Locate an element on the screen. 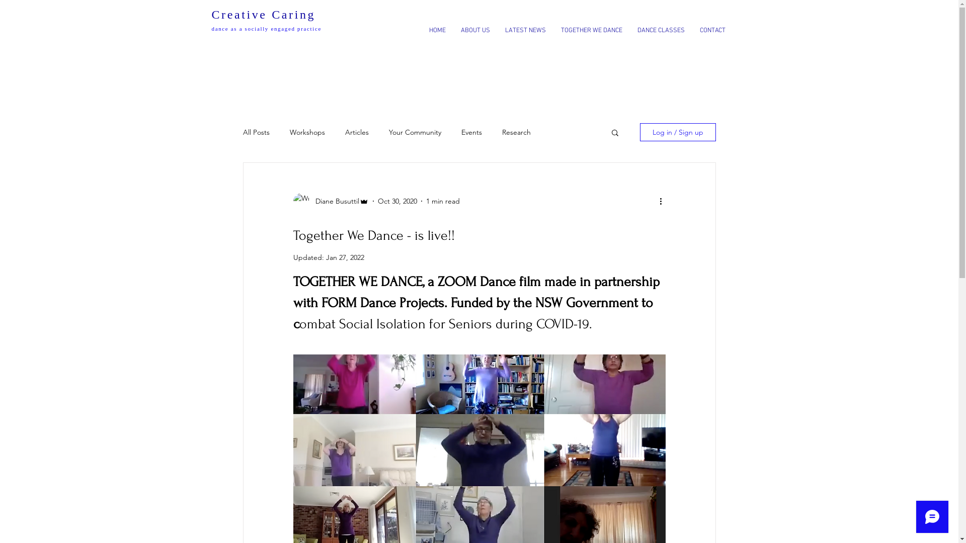 The height and width of the screenshot is (543, 966). TOGETHER WE DANCE is located at coordinates (592, 31).